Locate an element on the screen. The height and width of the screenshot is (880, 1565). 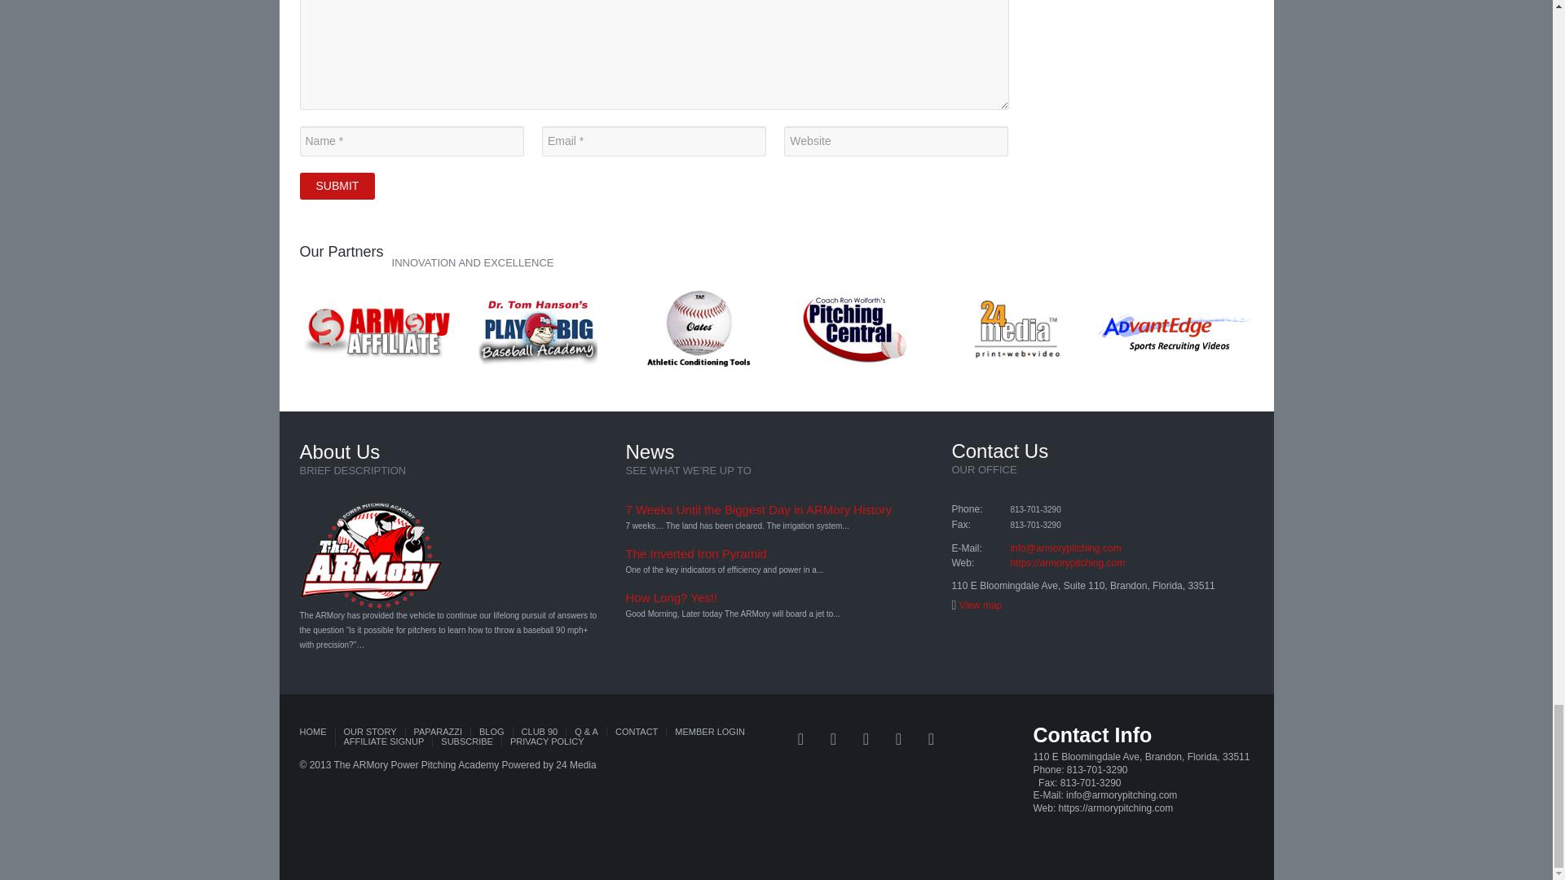
7 Weeks Until the Biggest Day in ARMory History is located at coordinates (758, 508).